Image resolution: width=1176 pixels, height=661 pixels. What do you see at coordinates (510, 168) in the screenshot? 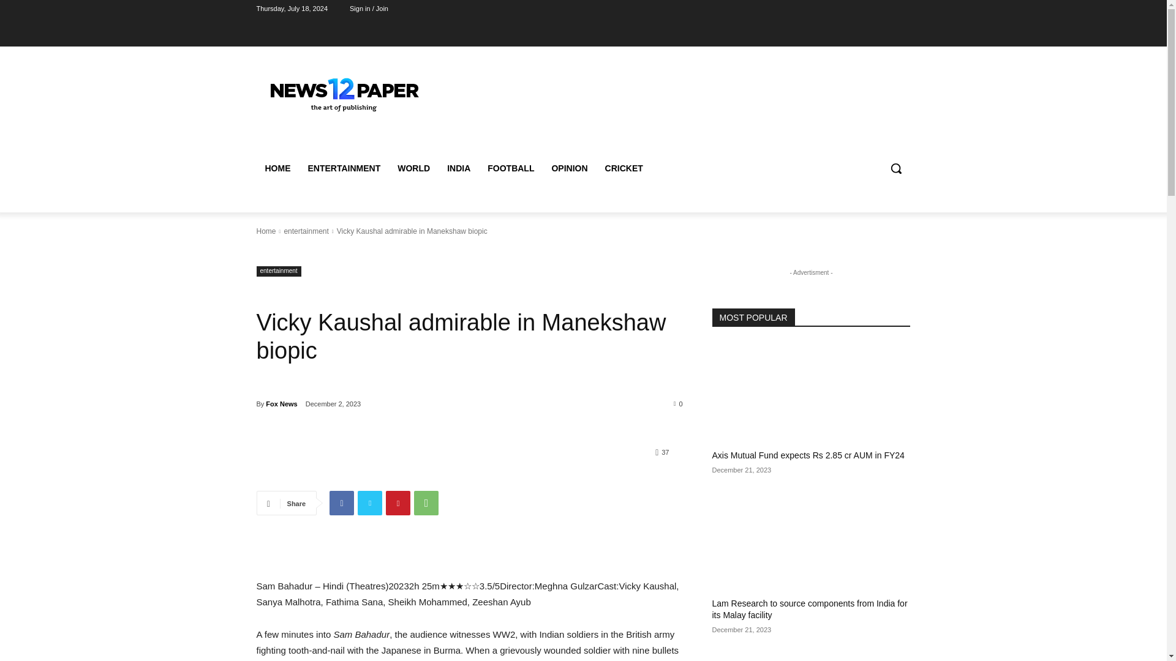
I see `FOOTBALL` at bounding box center [510, 168].